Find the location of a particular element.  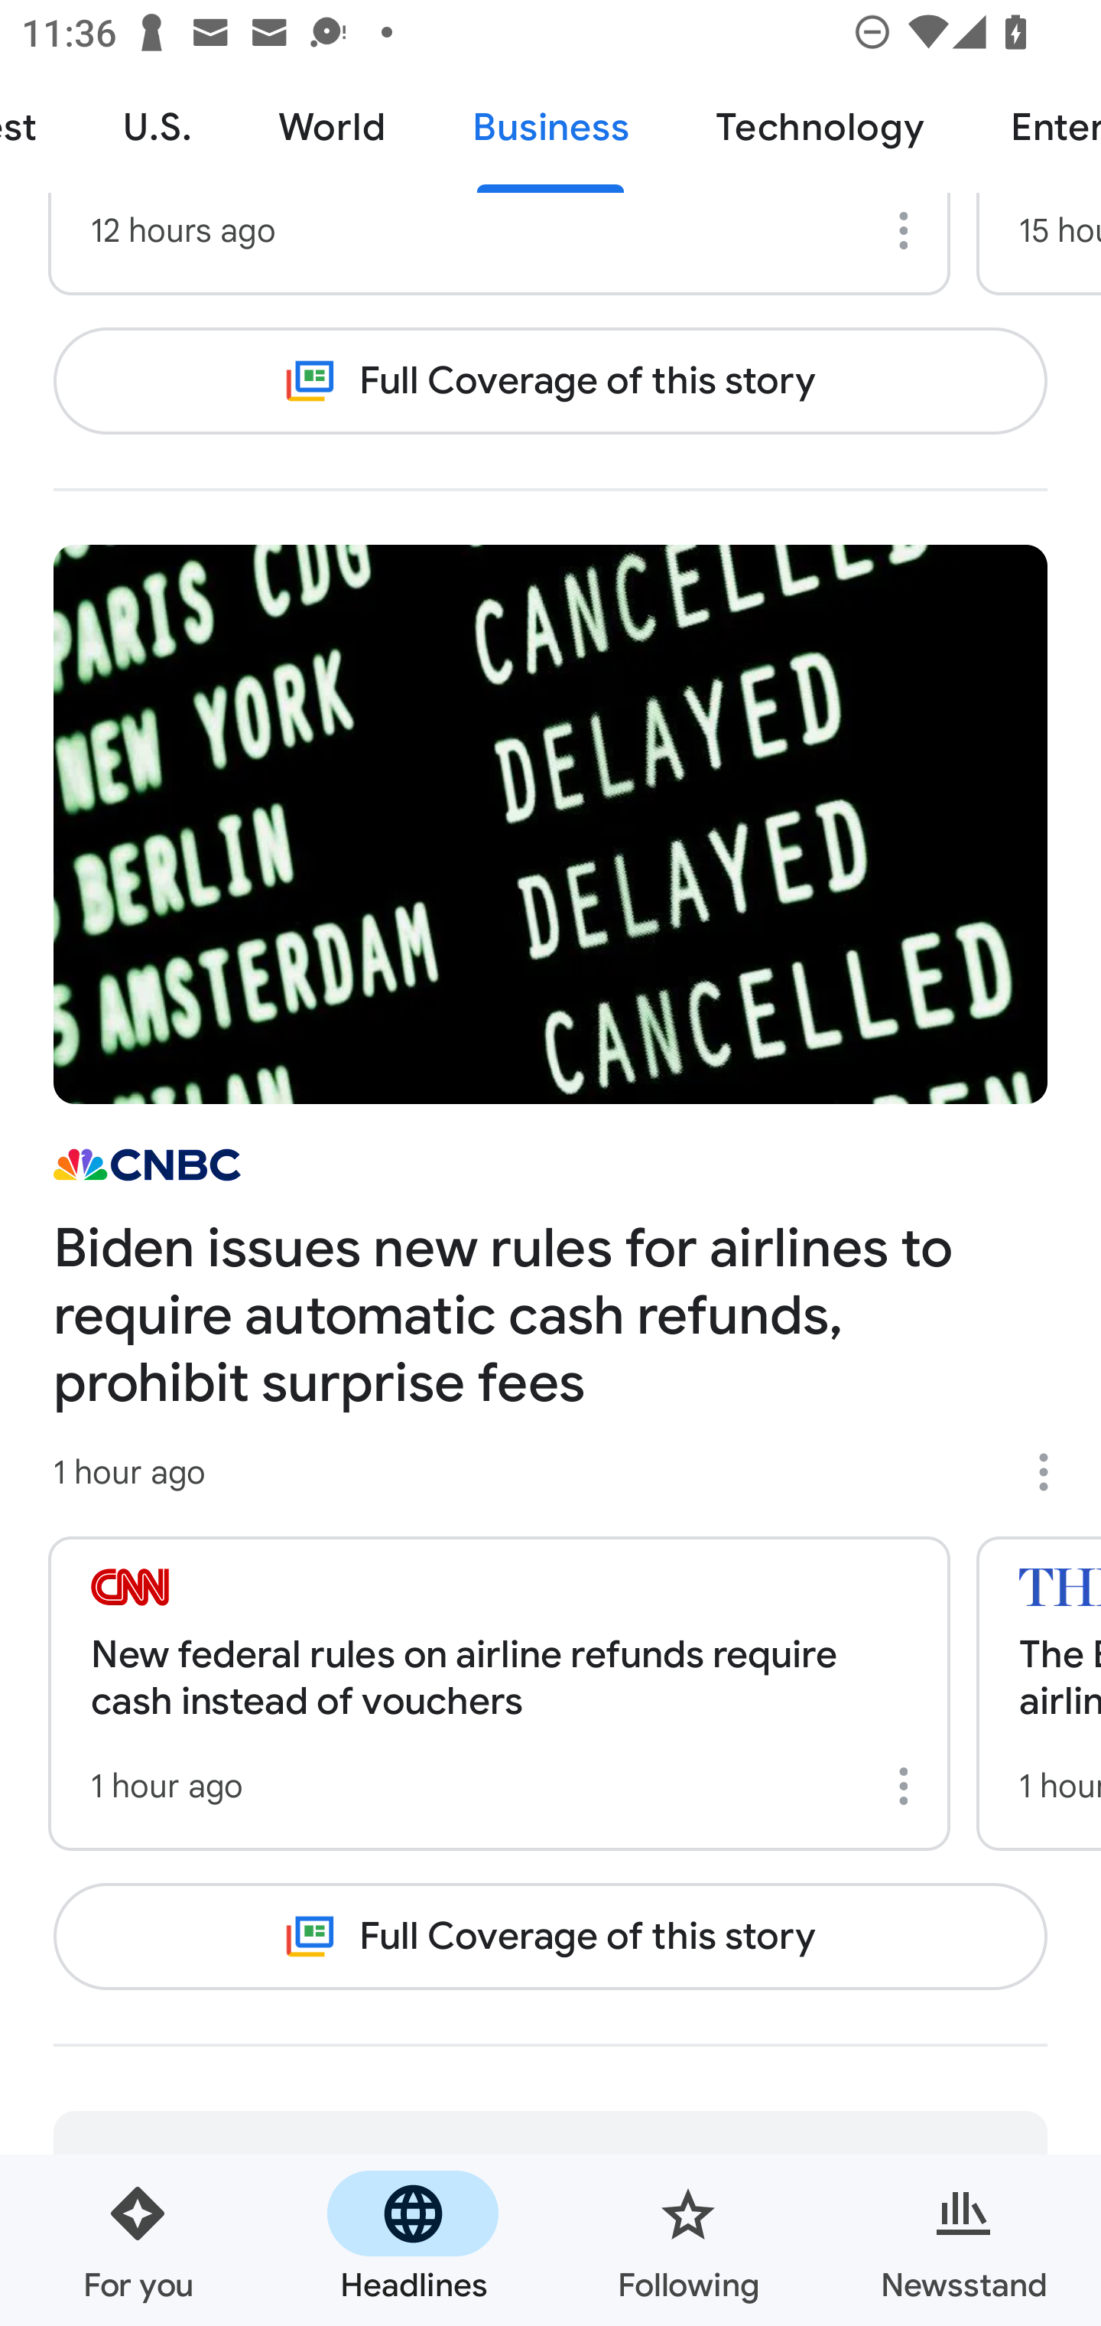

More options is located at coordinates (908, 1786).